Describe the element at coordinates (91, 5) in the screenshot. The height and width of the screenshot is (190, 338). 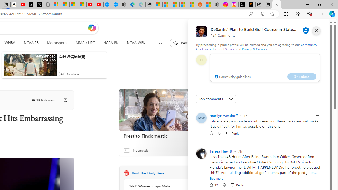
I see `Gloom - YouTube` at that location.